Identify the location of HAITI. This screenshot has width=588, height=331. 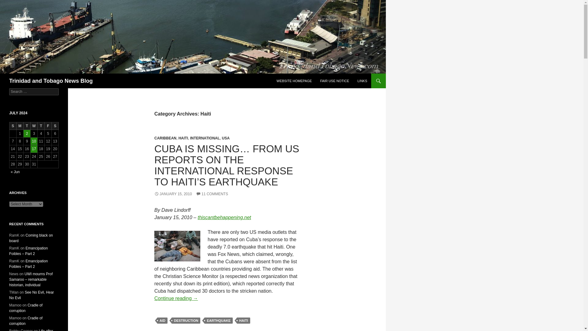
(183, 138).